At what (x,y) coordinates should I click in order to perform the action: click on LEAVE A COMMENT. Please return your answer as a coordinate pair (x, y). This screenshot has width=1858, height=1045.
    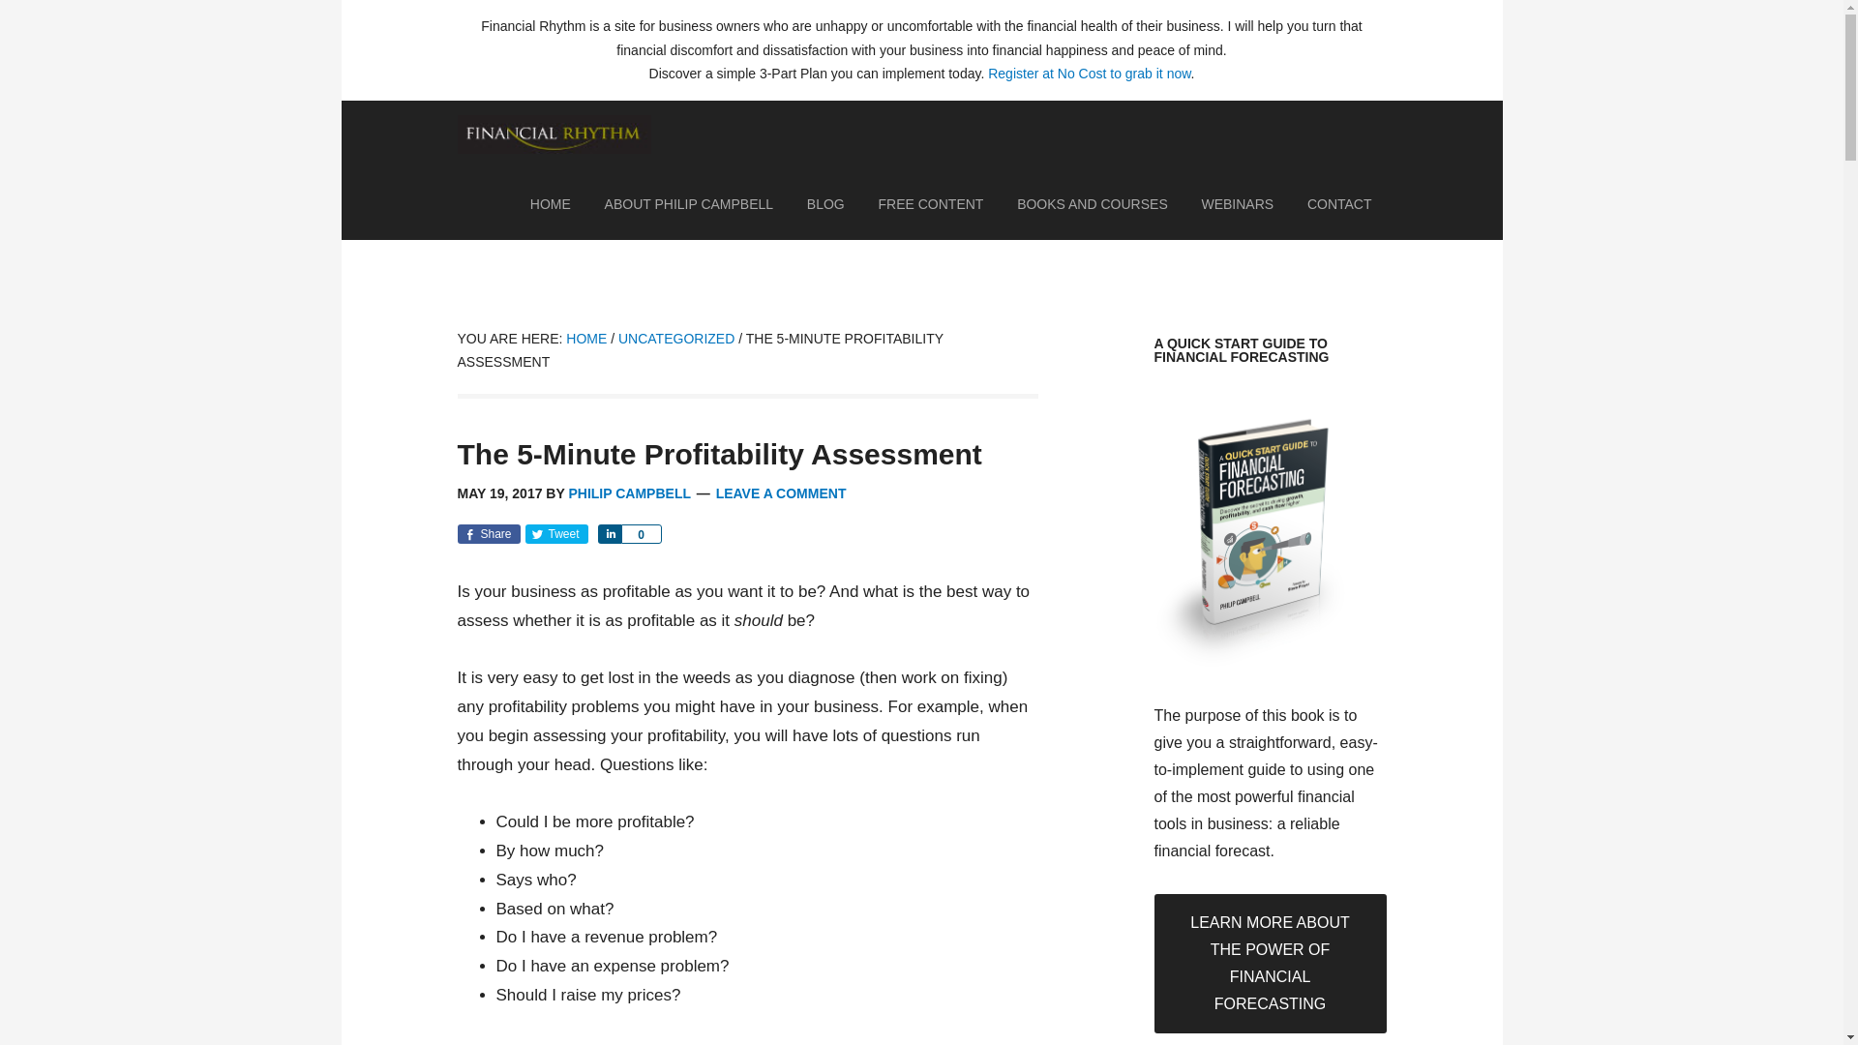
    Looking at the image, I should click on (781, 493).